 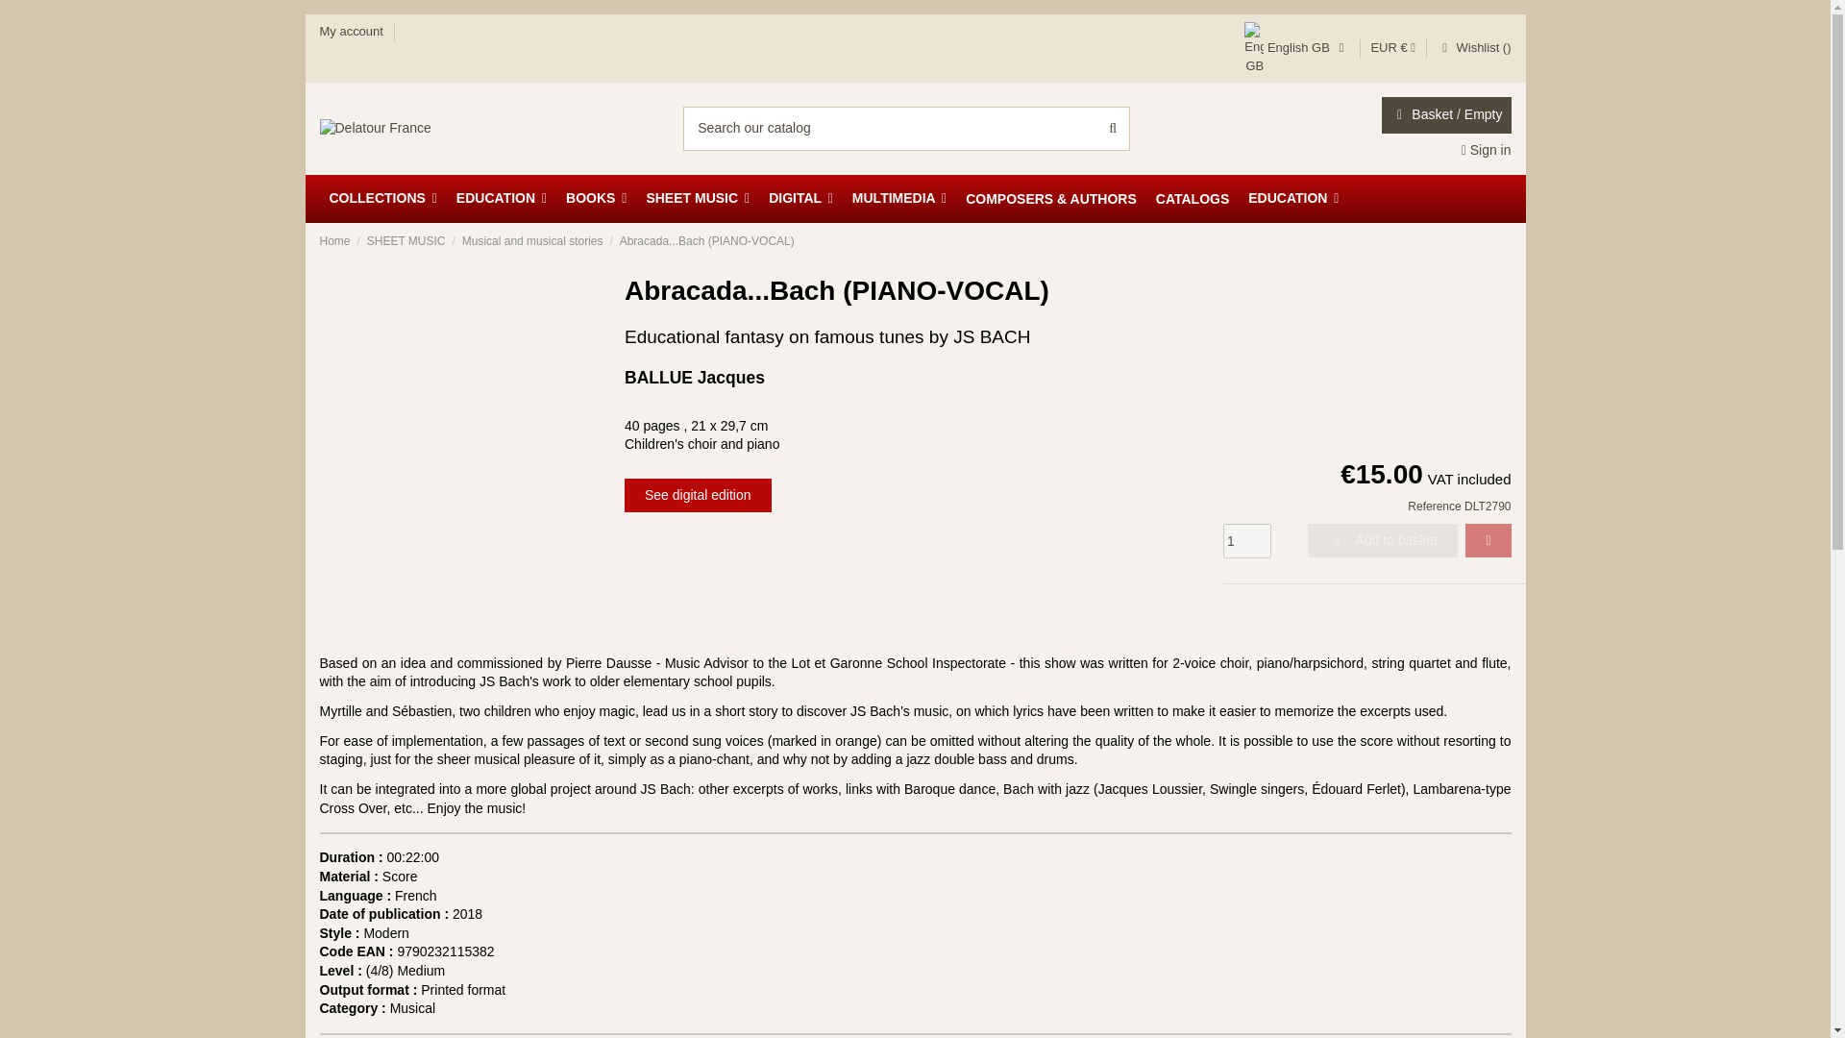 What do you see at coordinates (1486, 150) in the screenshot?
I see `Sign in` at bounding box center [1486, 150].